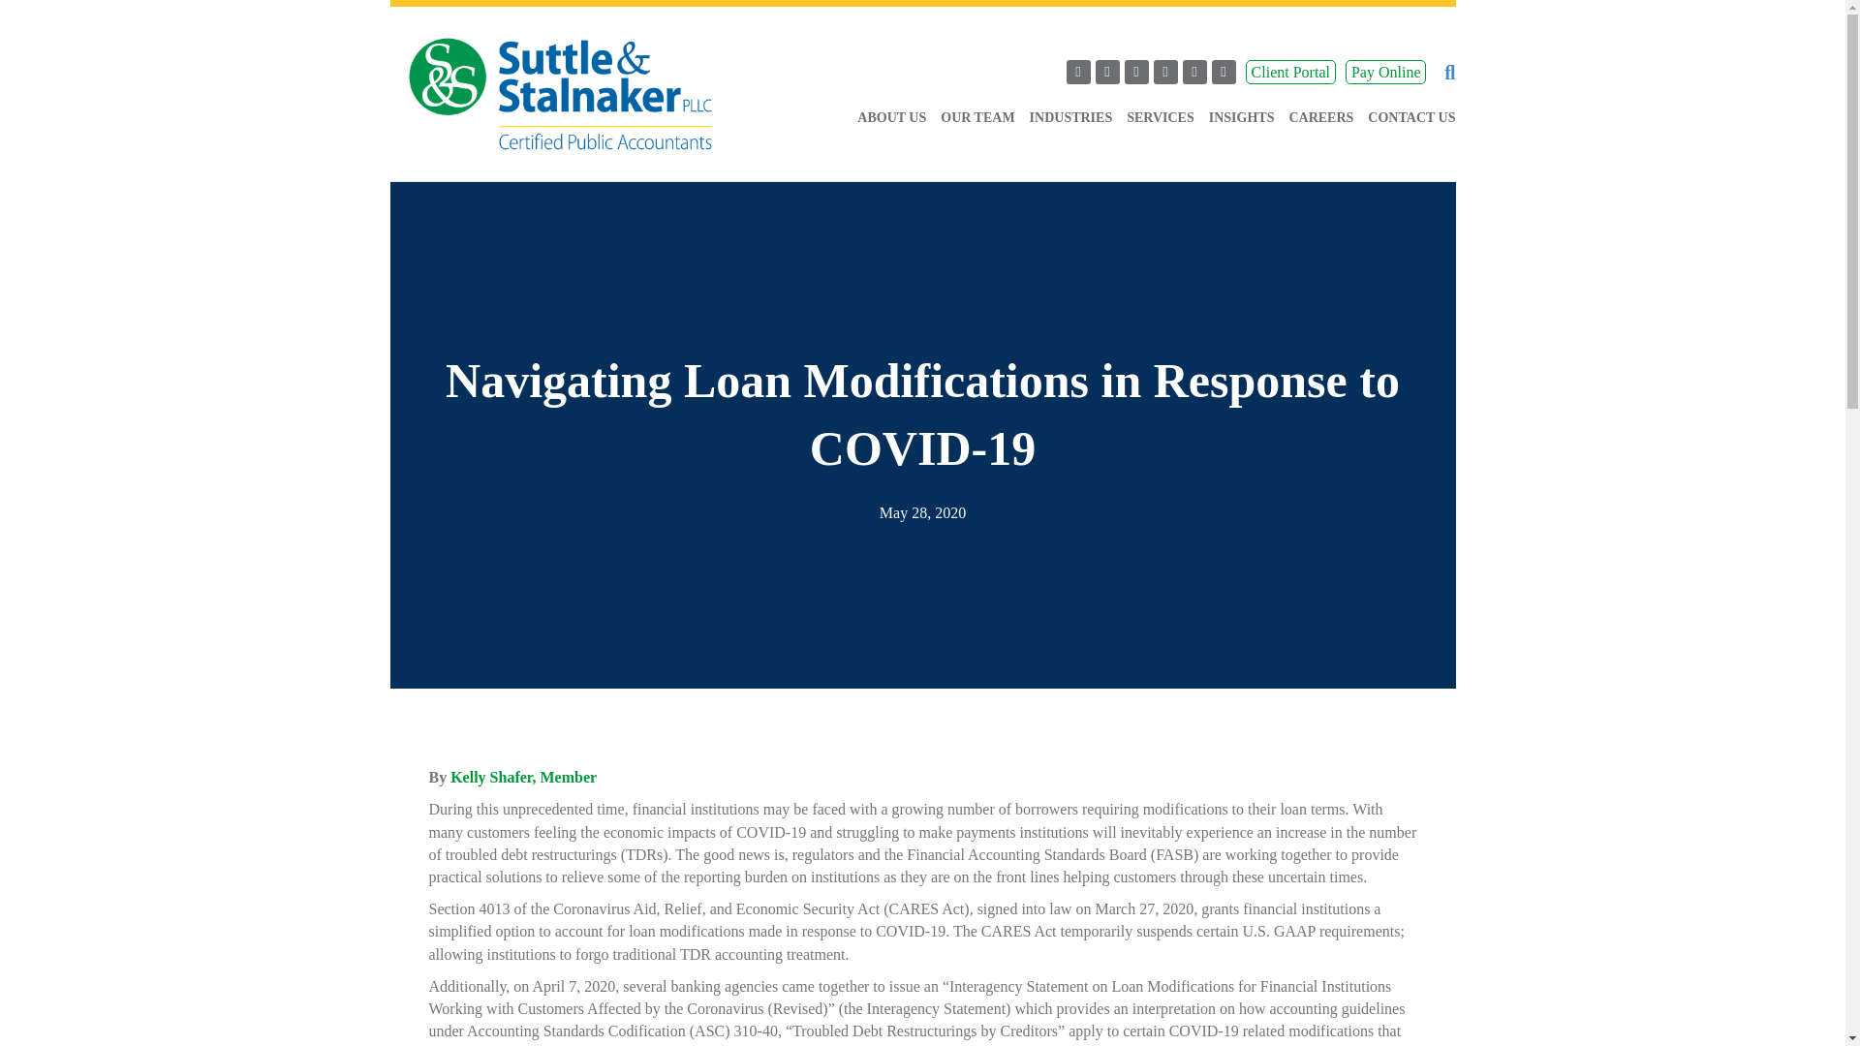 This screenshot has height=1046, width=1860. I want to click on Pay Online, so click(1385, 72).